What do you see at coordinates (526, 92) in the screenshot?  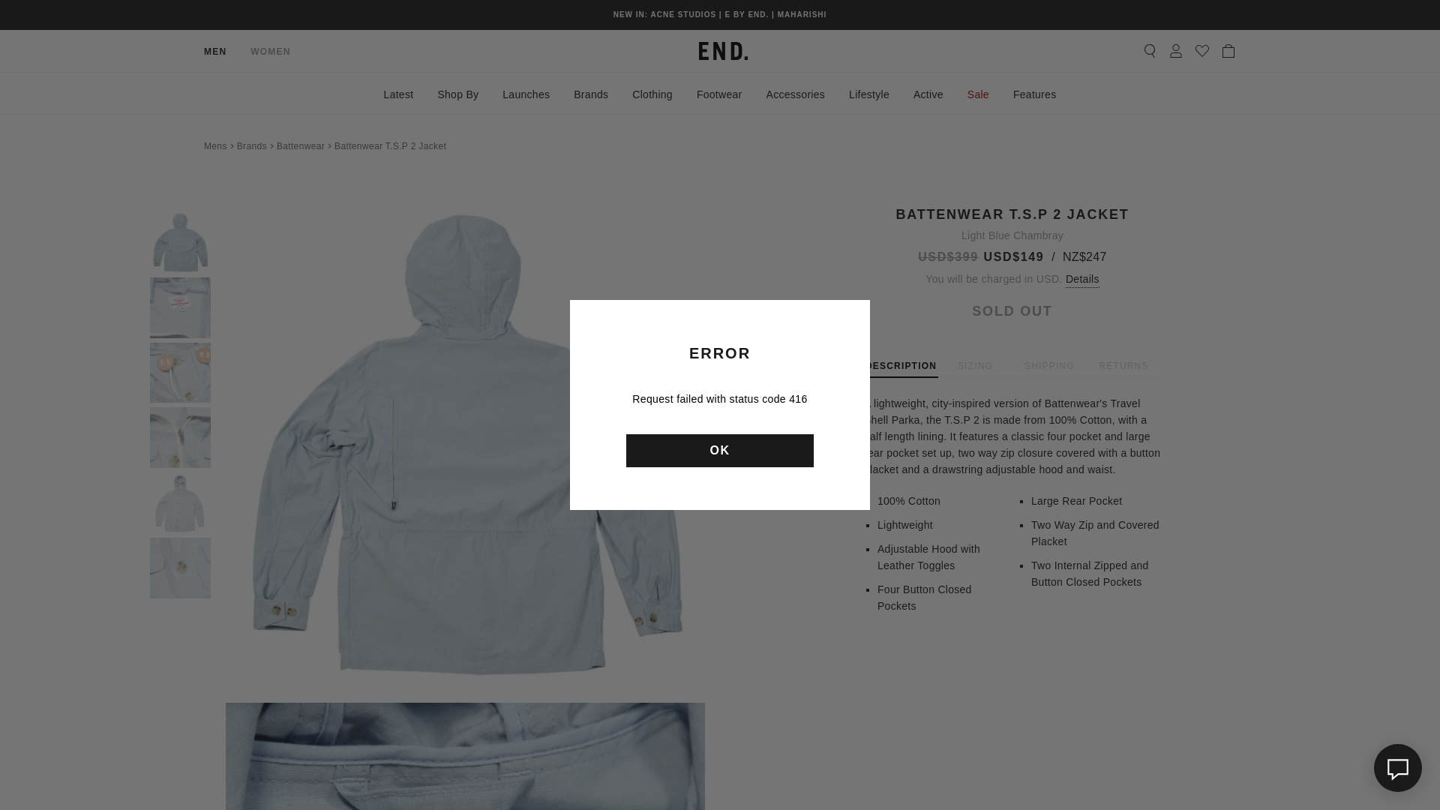 I see `Launches` at bounding box center [526, 92].